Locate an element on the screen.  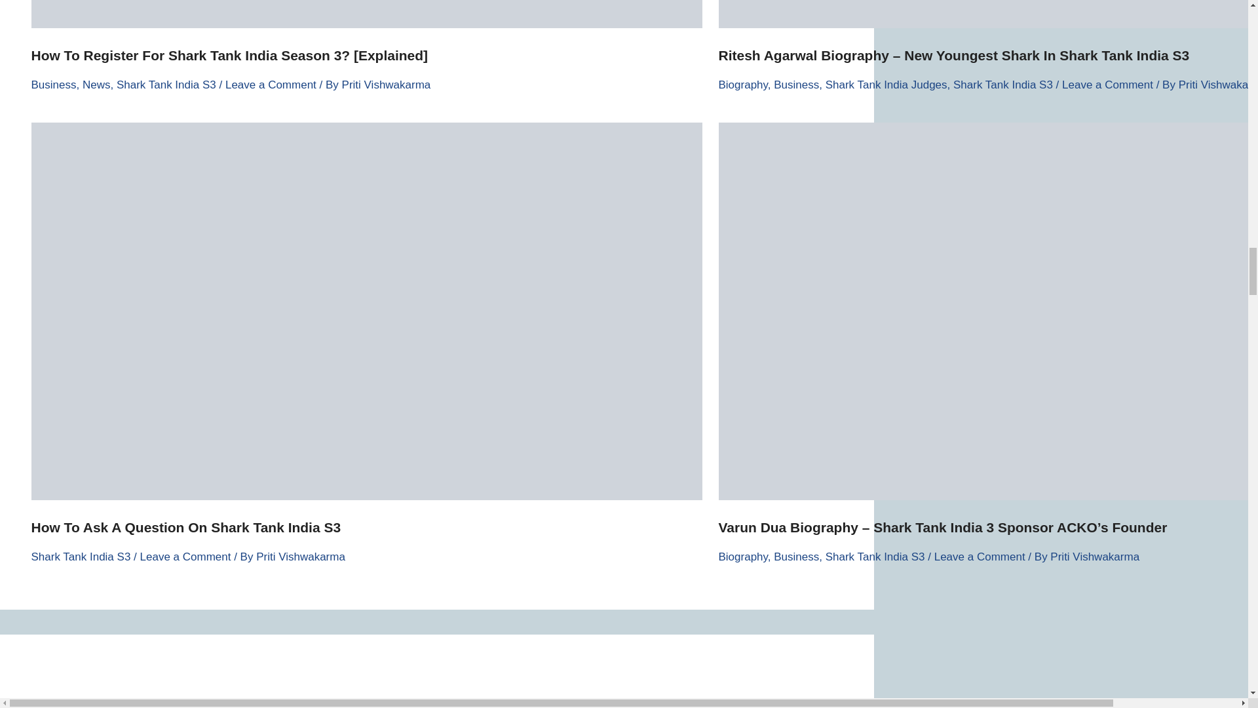
News is located at coordinates (96, 85).